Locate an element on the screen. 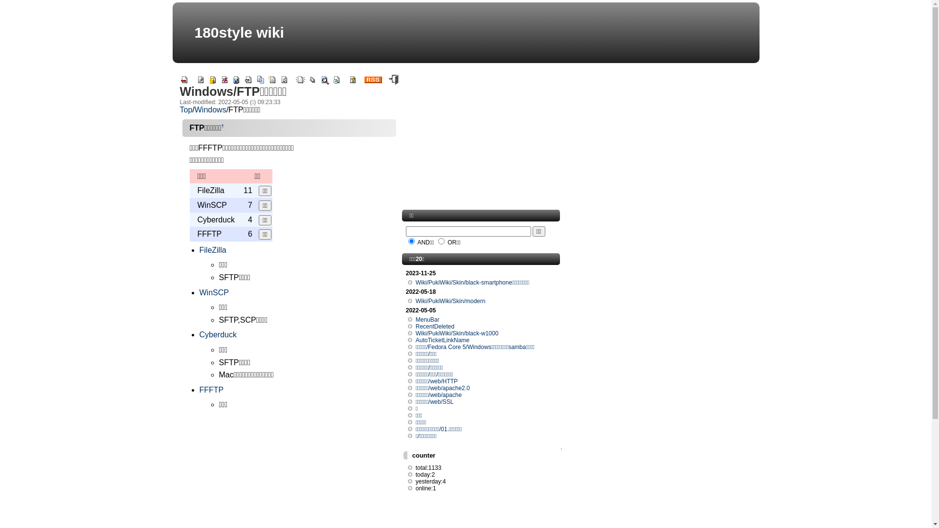 The width and height of the screenshot is (939, 528). AutoTicketLinkName is located at coordinates (443, 340).